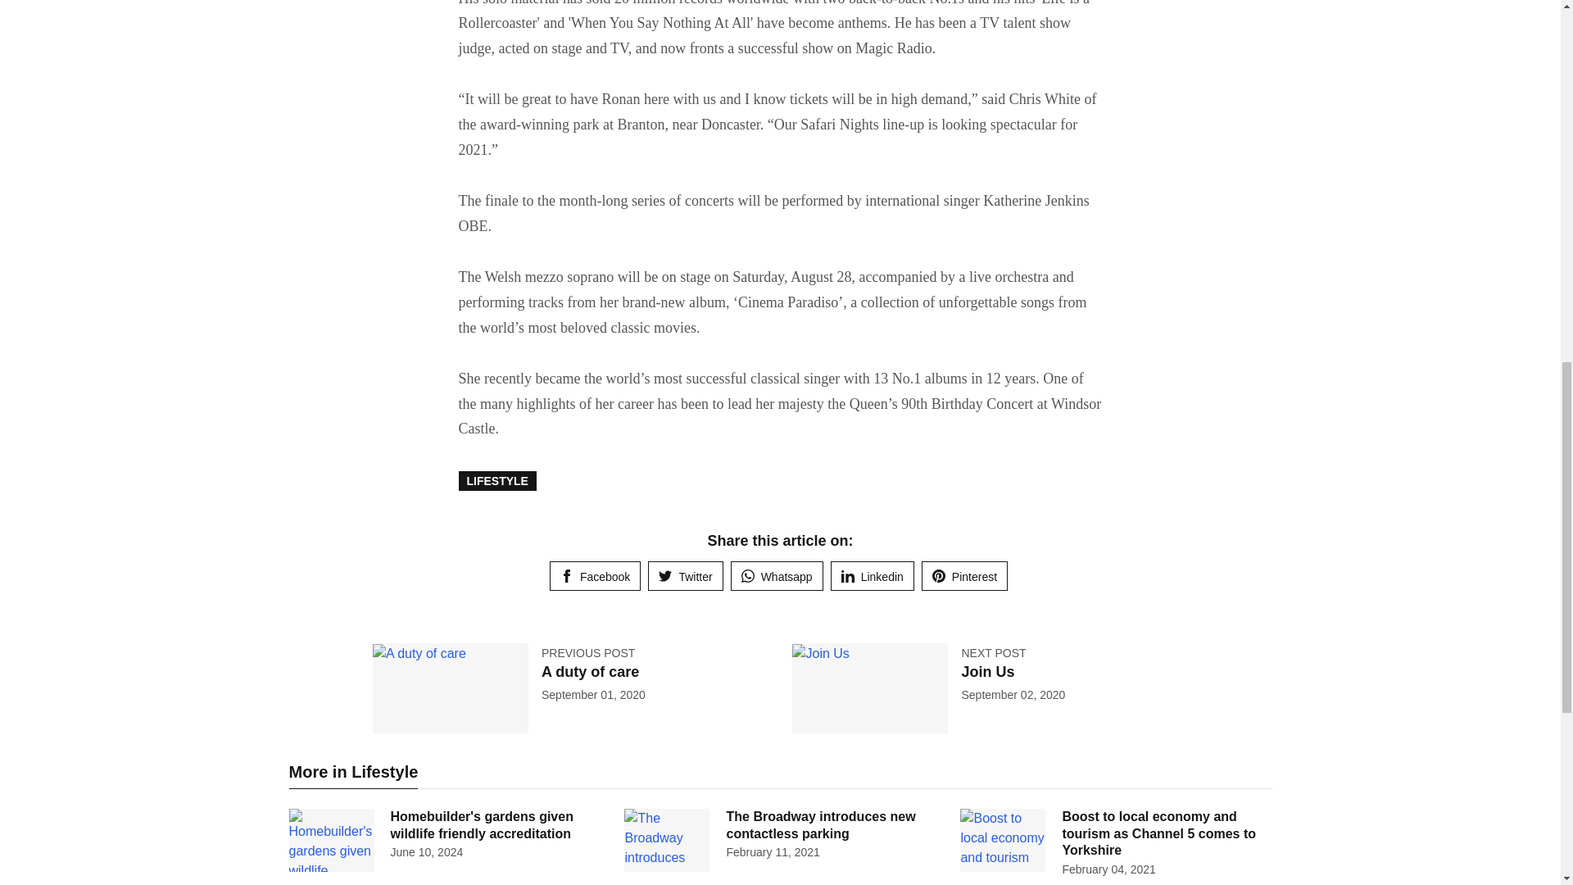 The image size is (1573, 885). What do you see at coordinates (595, 575) in the screenshot?
I see `Facebook` at bounding box center [595, 575].